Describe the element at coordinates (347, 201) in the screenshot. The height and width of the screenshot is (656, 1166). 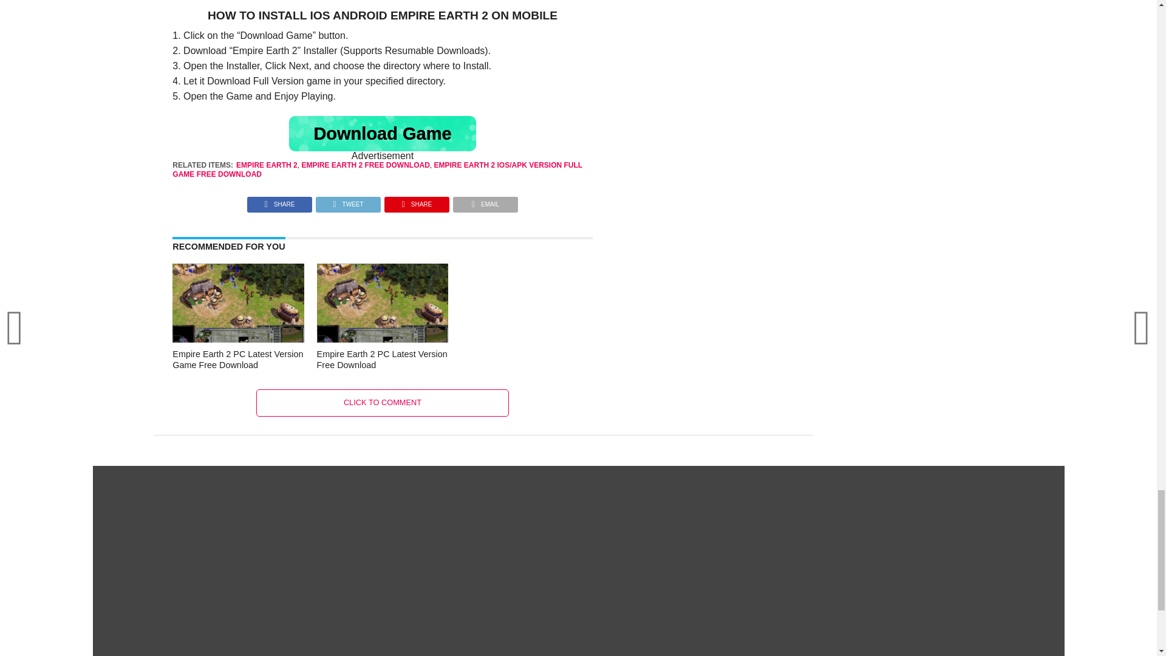
I see `TWEET` at that location.